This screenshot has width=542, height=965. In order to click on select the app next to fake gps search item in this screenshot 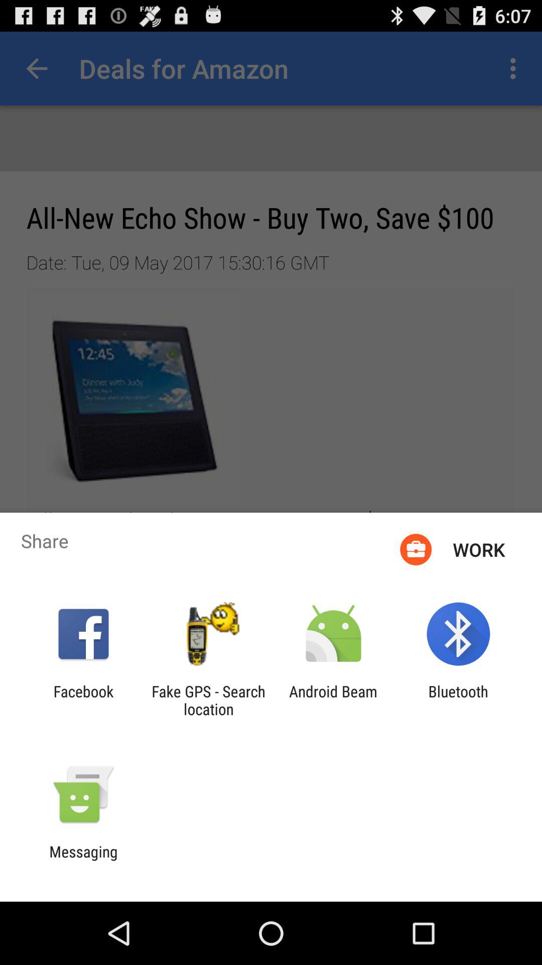, I will do `click(333, 700)`.